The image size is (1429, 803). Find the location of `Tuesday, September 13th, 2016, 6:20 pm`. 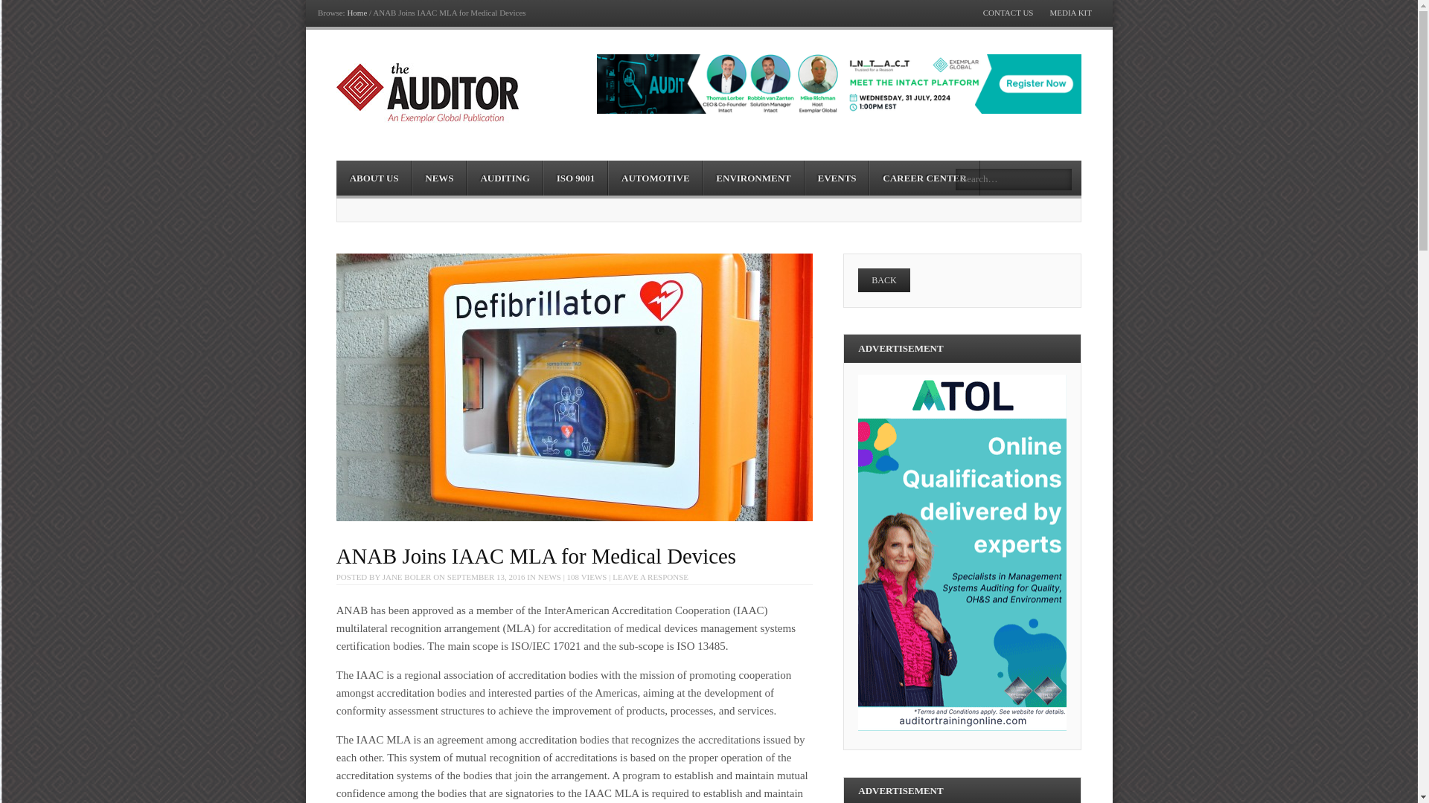

Tuesday, September 13th, 2016, 6:20 pm is located at coordinates (486, 577).